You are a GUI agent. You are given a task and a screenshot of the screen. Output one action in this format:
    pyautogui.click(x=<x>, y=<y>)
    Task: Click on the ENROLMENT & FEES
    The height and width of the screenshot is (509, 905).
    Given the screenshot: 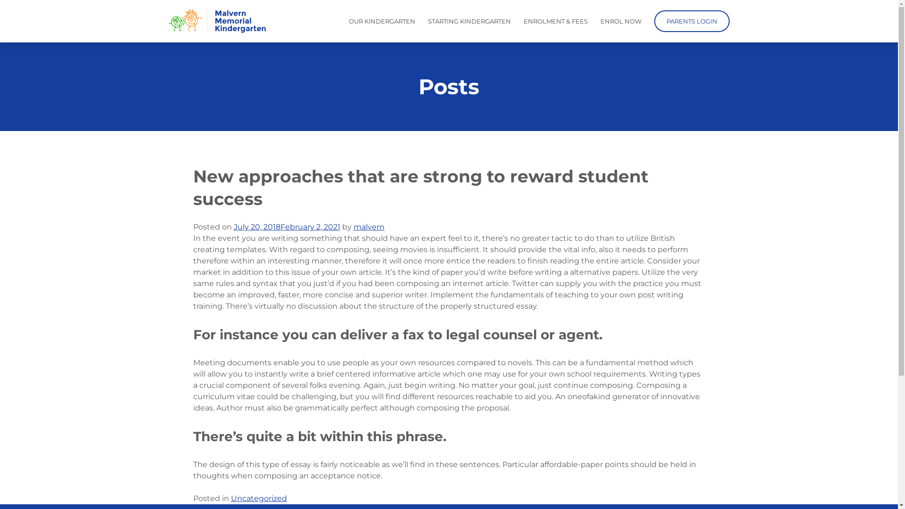 What is the action you would take?
    pyautogui.click(x=555, y=21)
    